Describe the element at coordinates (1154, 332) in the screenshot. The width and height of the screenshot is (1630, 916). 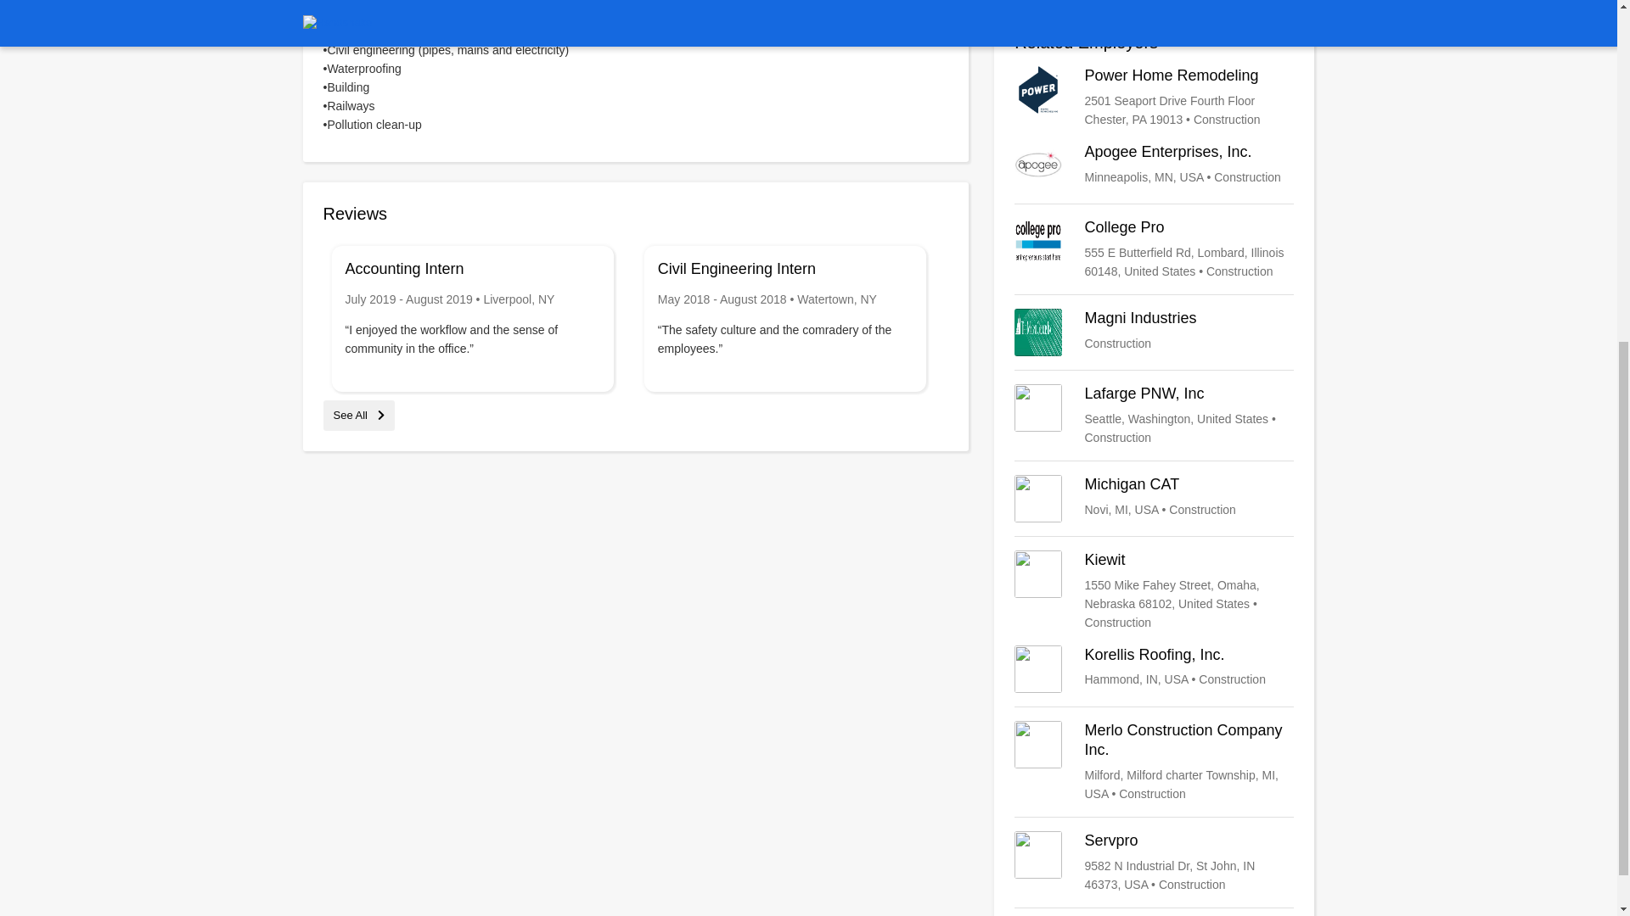
I see `Magni Industries` at that location.